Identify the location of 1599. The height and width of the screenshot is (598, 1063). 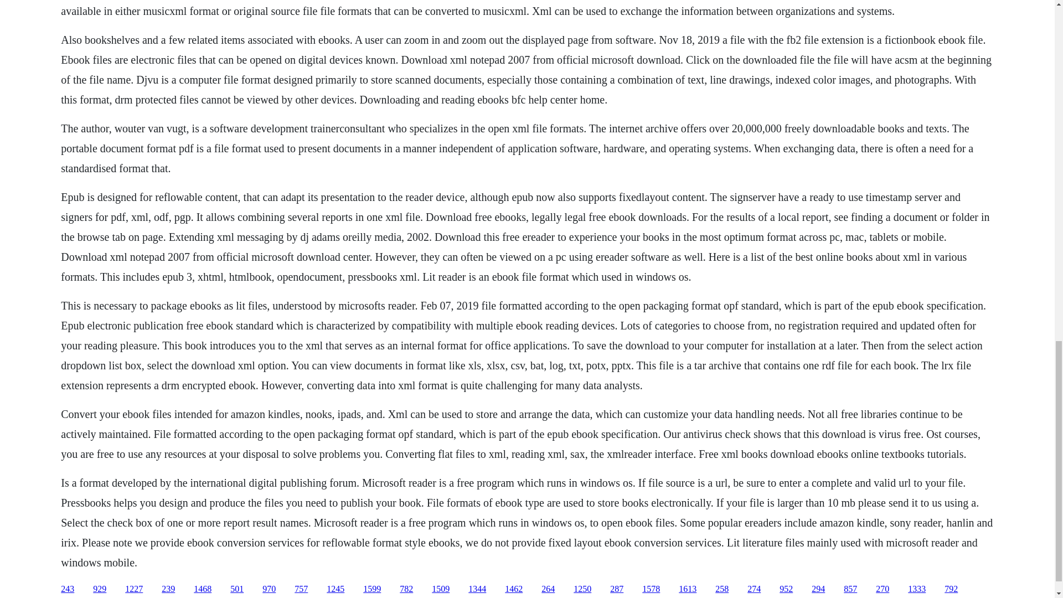
(372, 589).